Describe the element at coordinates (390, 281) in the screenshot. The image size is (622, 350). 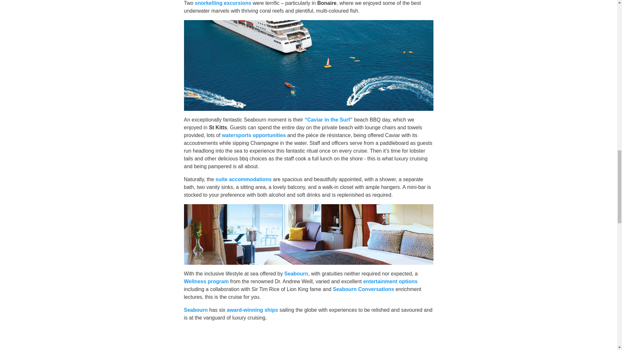
I see `entertainment options` at that location.